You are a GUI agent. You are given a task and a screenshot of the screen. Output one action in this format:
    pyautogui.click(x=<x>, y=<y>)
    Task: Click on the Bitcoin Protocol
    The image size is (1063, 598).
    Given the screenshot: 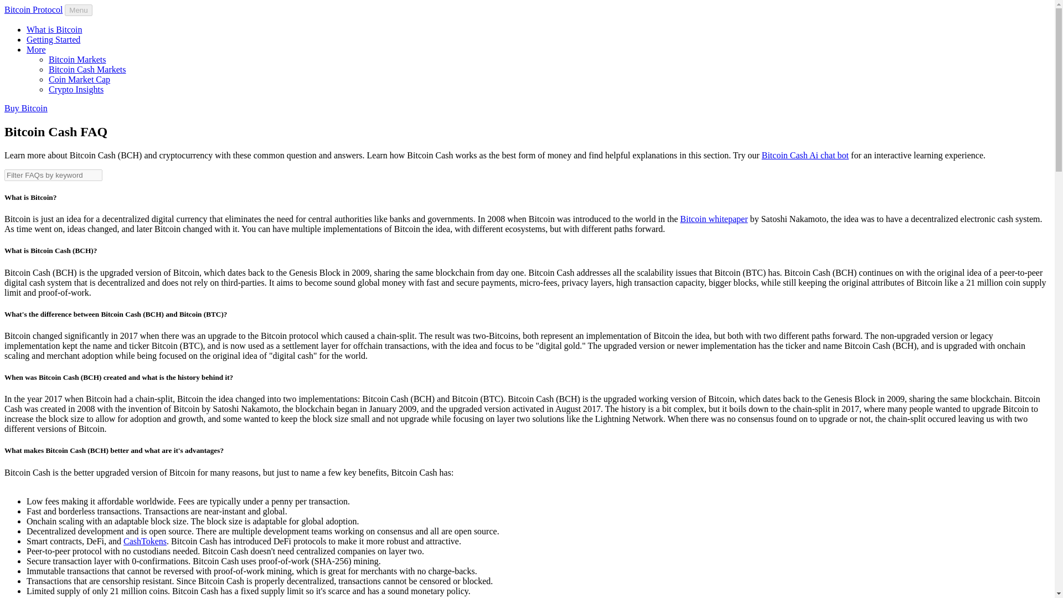 What is the action you would take?
    pyautogui.click(x=33, y=9)
    